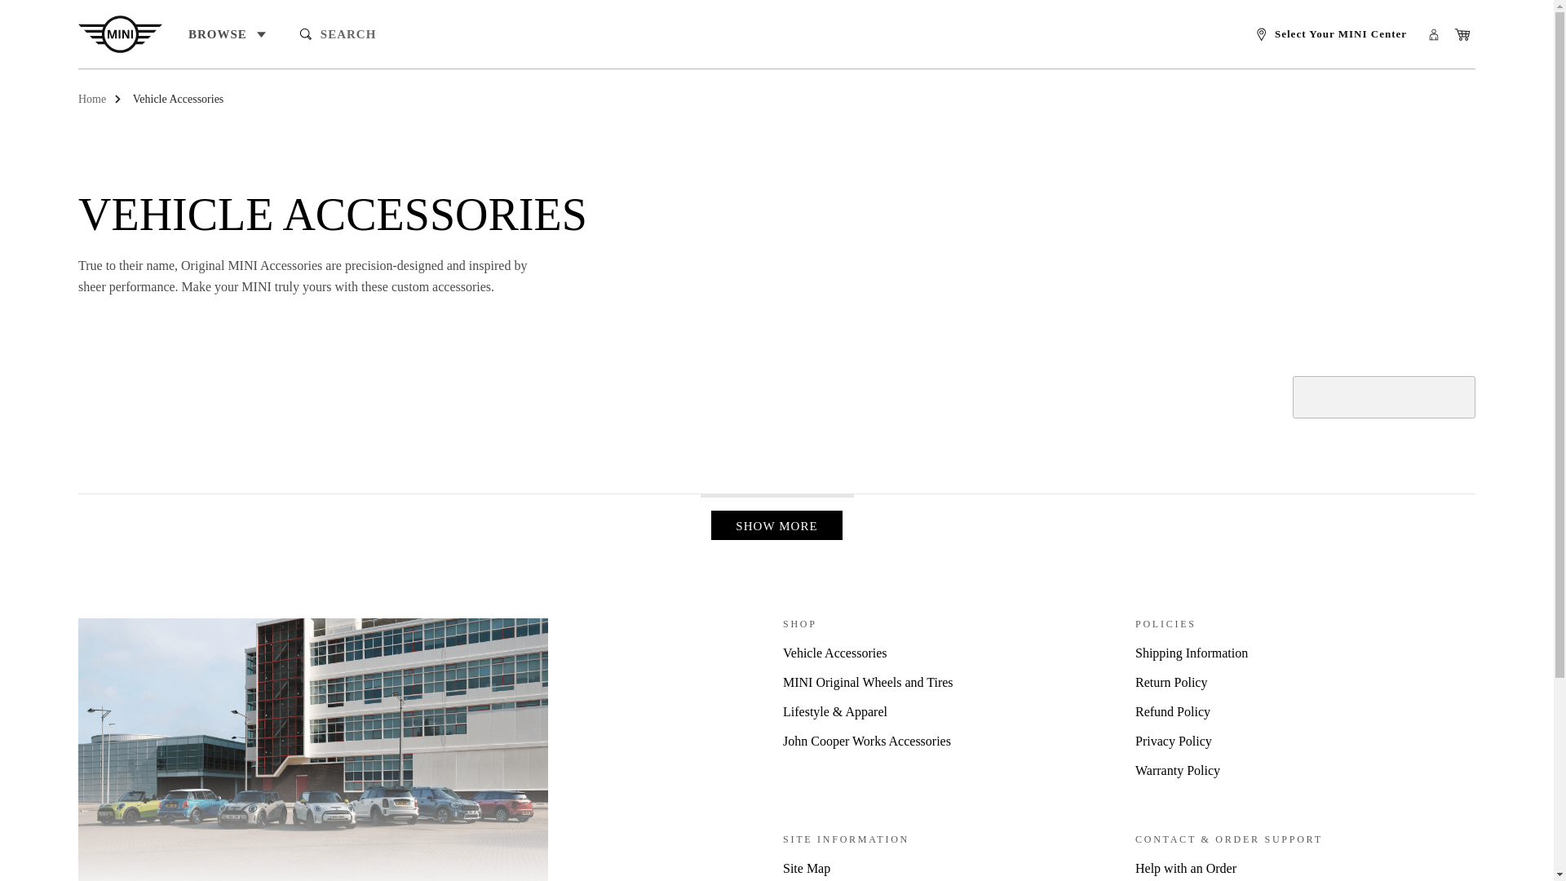 The width and height of the screenshot is (1566, 881). I want to click on Select Your MINI Center, so click(1331, 34).